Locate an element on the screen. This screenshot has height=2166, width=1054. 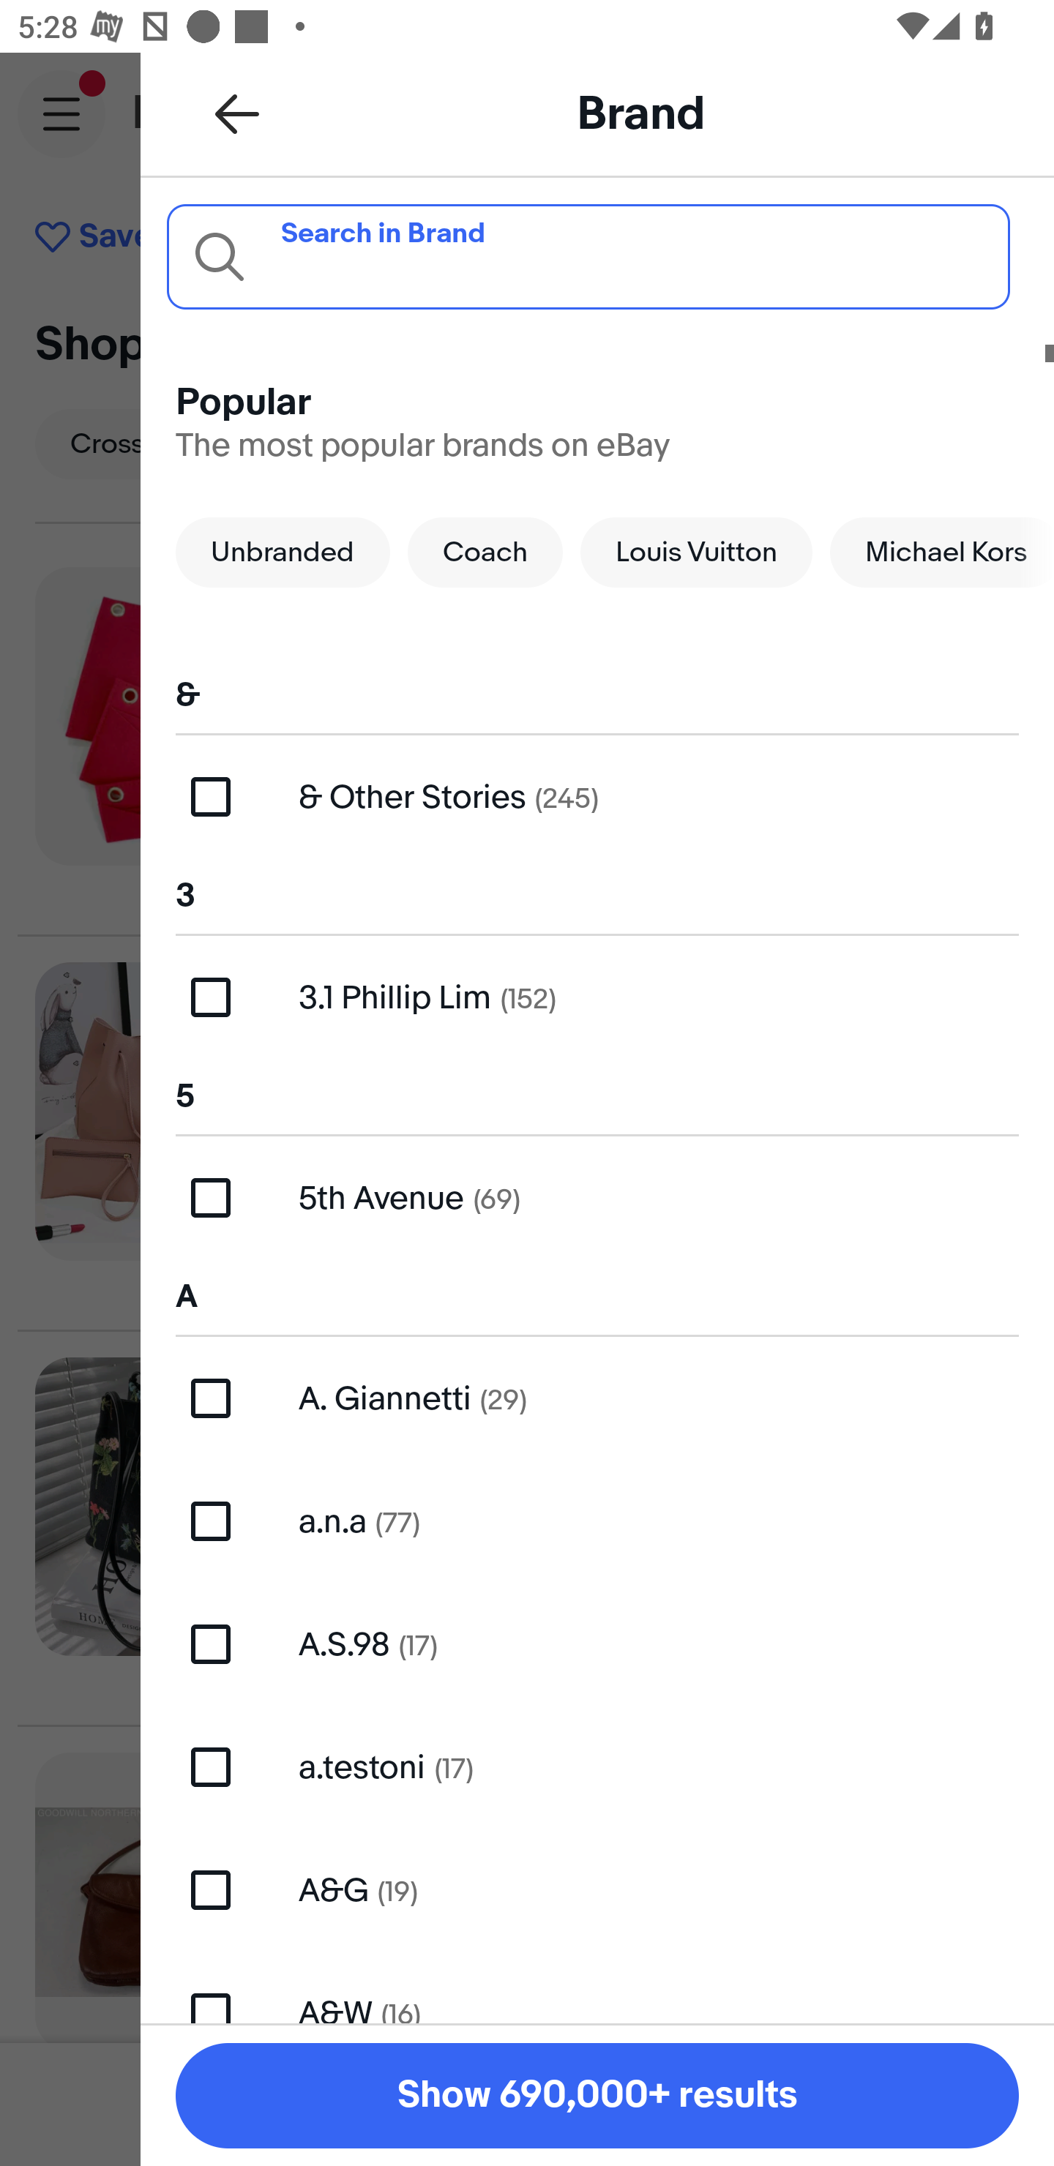
Louis Vuitton is located at coordinates (697, 552).